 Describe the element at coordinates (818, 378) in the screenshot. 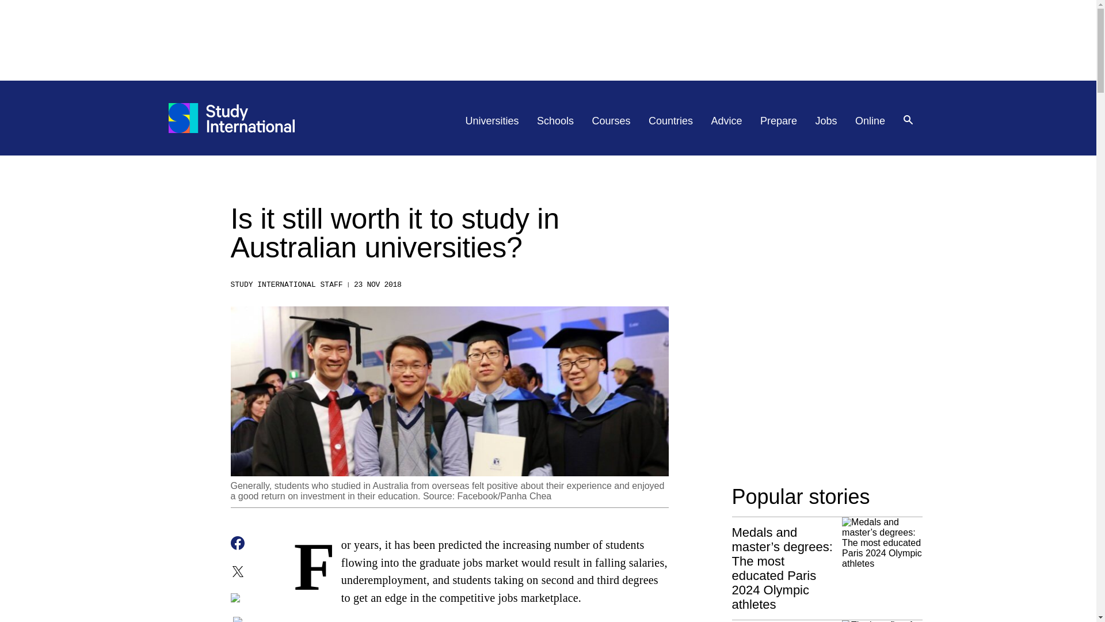

I see `3rd party ad content` at that location.